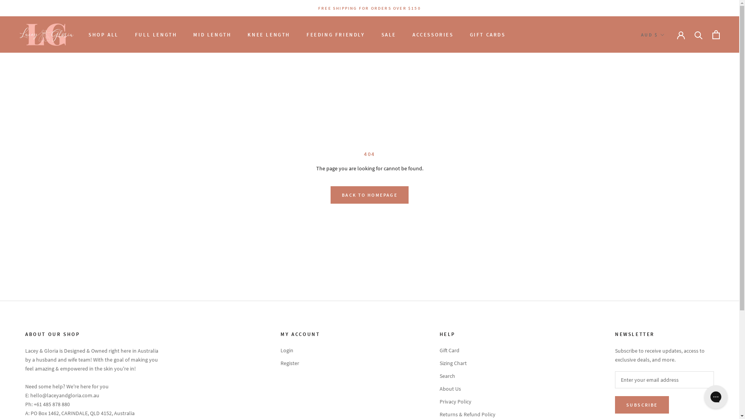 The height and width of the screenshot is (419, 745). What do you see at coordinates (104, 35) in the screenshot?
I see `SHOP ALL
SHOP ALL` at bounding box center [104, 35].